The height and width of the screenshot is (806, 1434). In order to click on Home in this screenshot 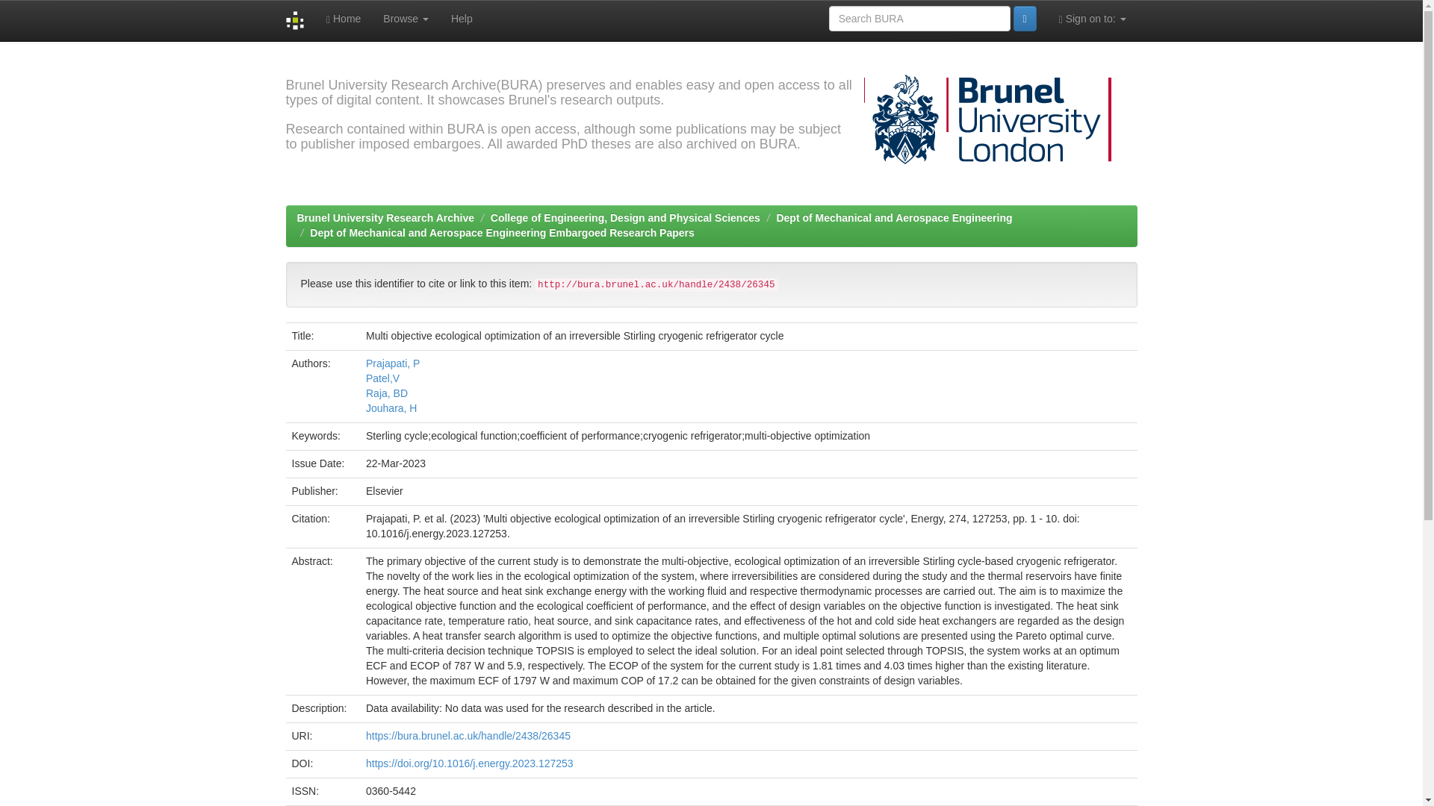, I will do `click(344, 18)`.